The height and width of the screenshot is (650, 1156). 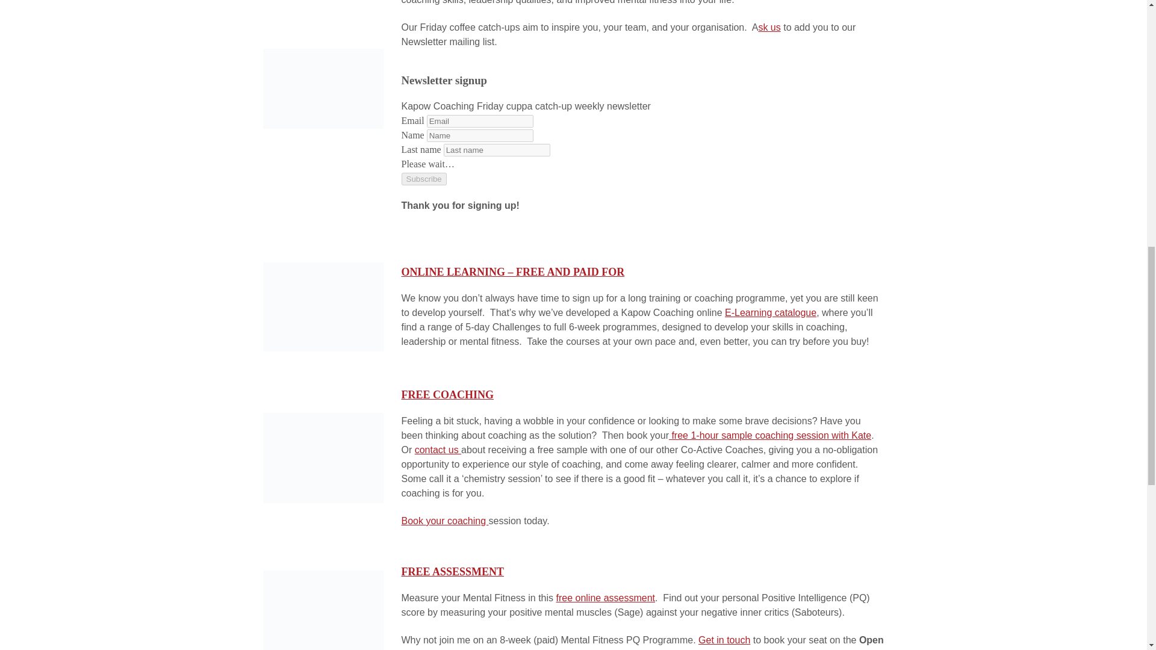 I want to click on contact us , so click(x=438, y=450).